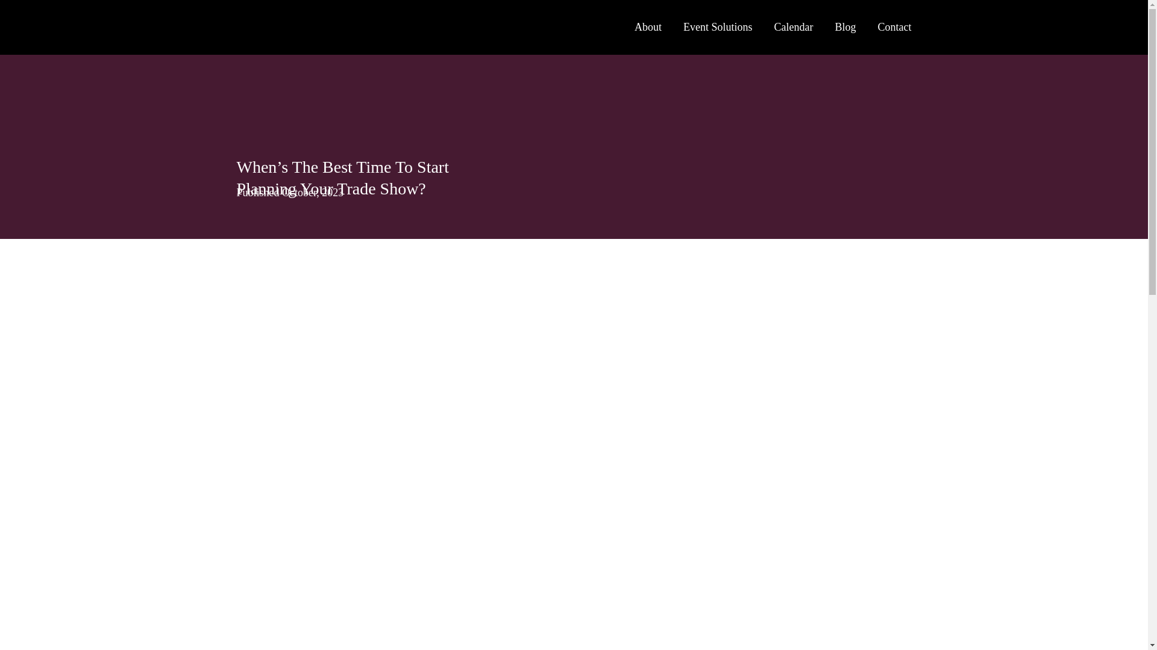 This screenshot has height=650, width=1157. Describe the element at coordinates (845, 27) in the screenshot. I see `Blog` at that location.